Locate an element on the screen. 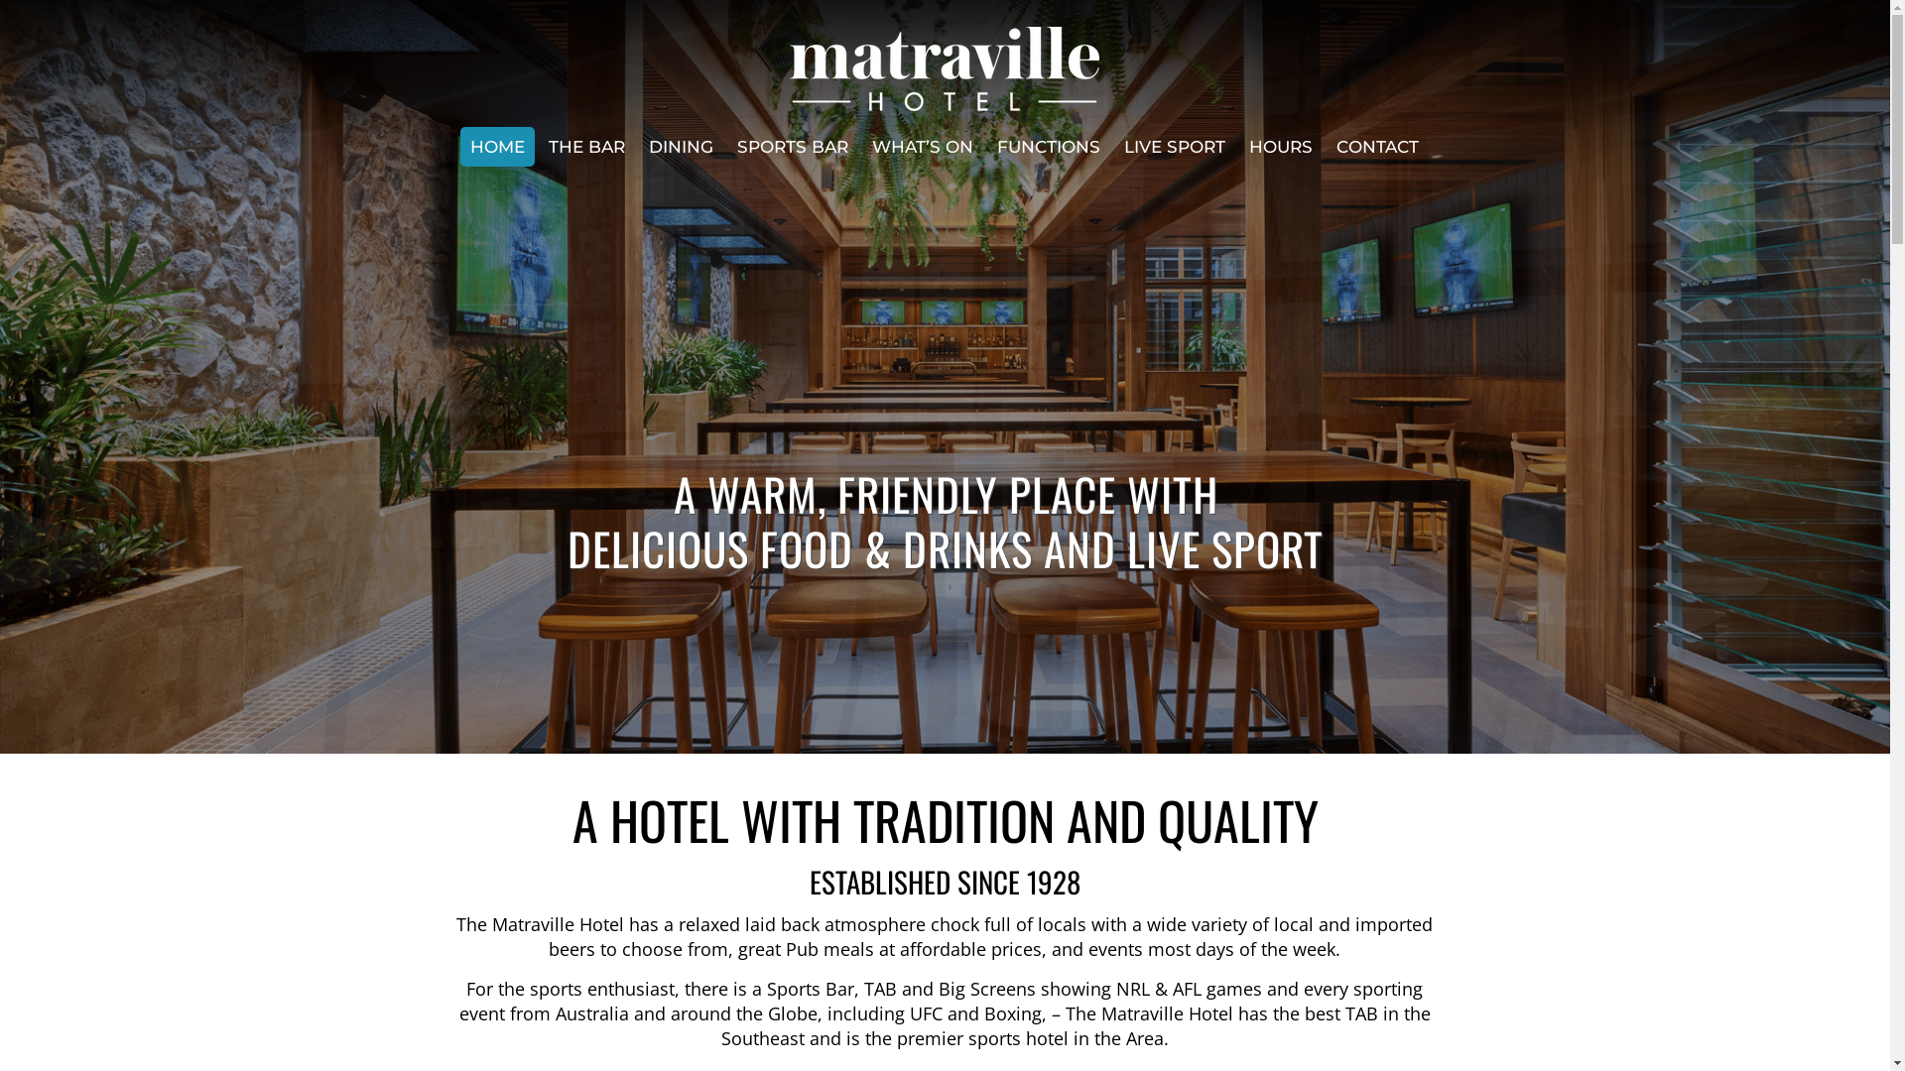  CONTACT is located at coordinates (1377, 147).